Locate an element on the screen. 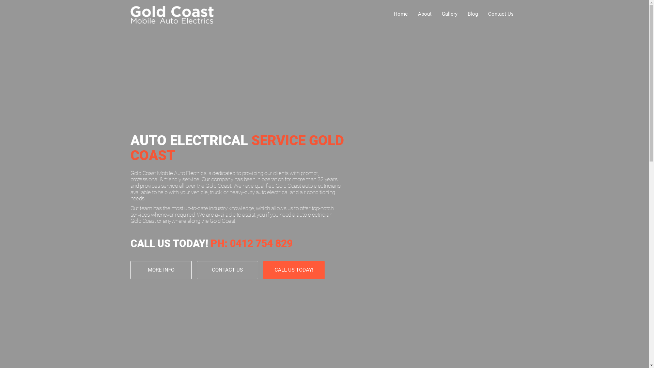  Home is located at coordinates (401, 14).